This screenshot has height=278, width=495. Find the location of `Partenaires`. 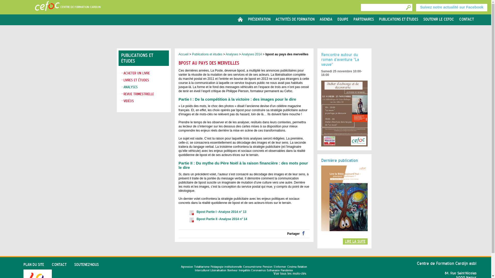

Partenaires is located at coordinates (364, 19).